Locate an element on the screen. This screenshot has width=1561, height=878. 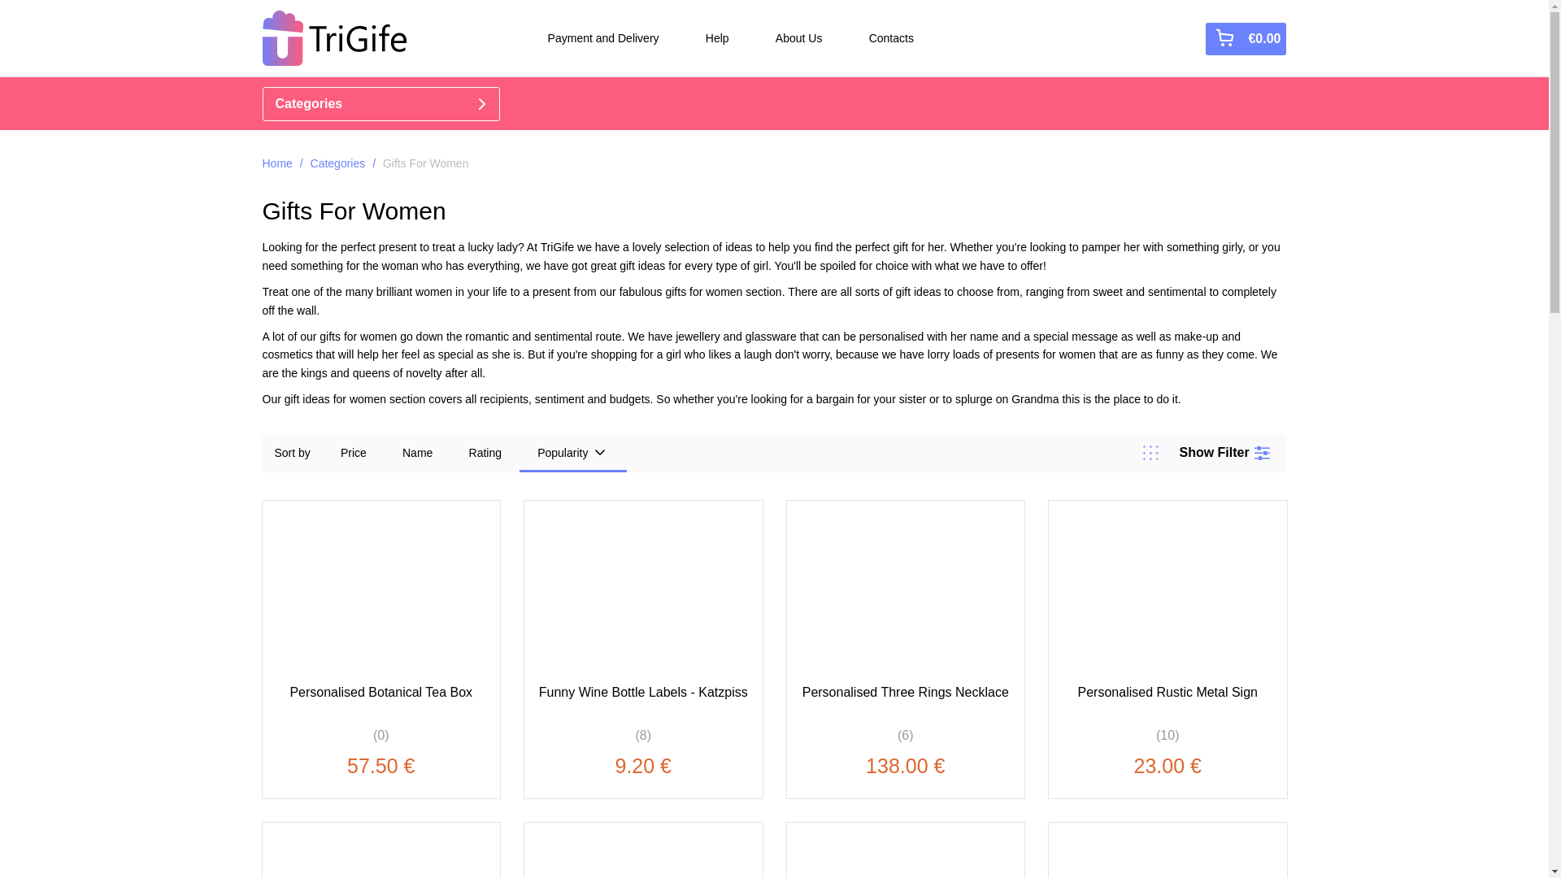
Rating is located at coordinates (485, 453).